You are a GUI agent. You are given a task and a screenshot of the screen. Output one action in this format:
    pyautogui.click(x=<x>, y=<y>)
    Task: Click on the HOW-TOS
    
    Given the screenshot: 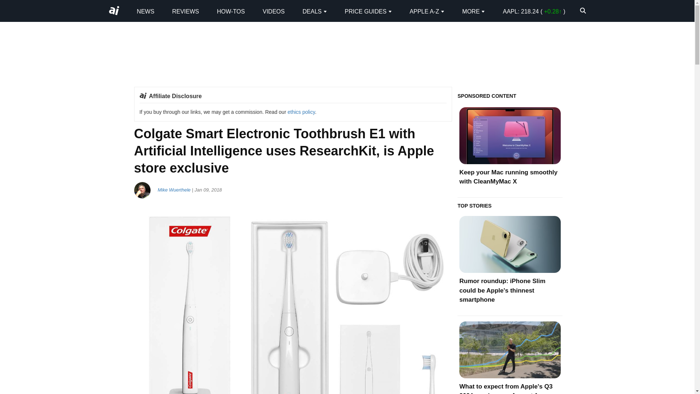 What is the action you would take?
    pyautogui.click(x=231, y=11)
    